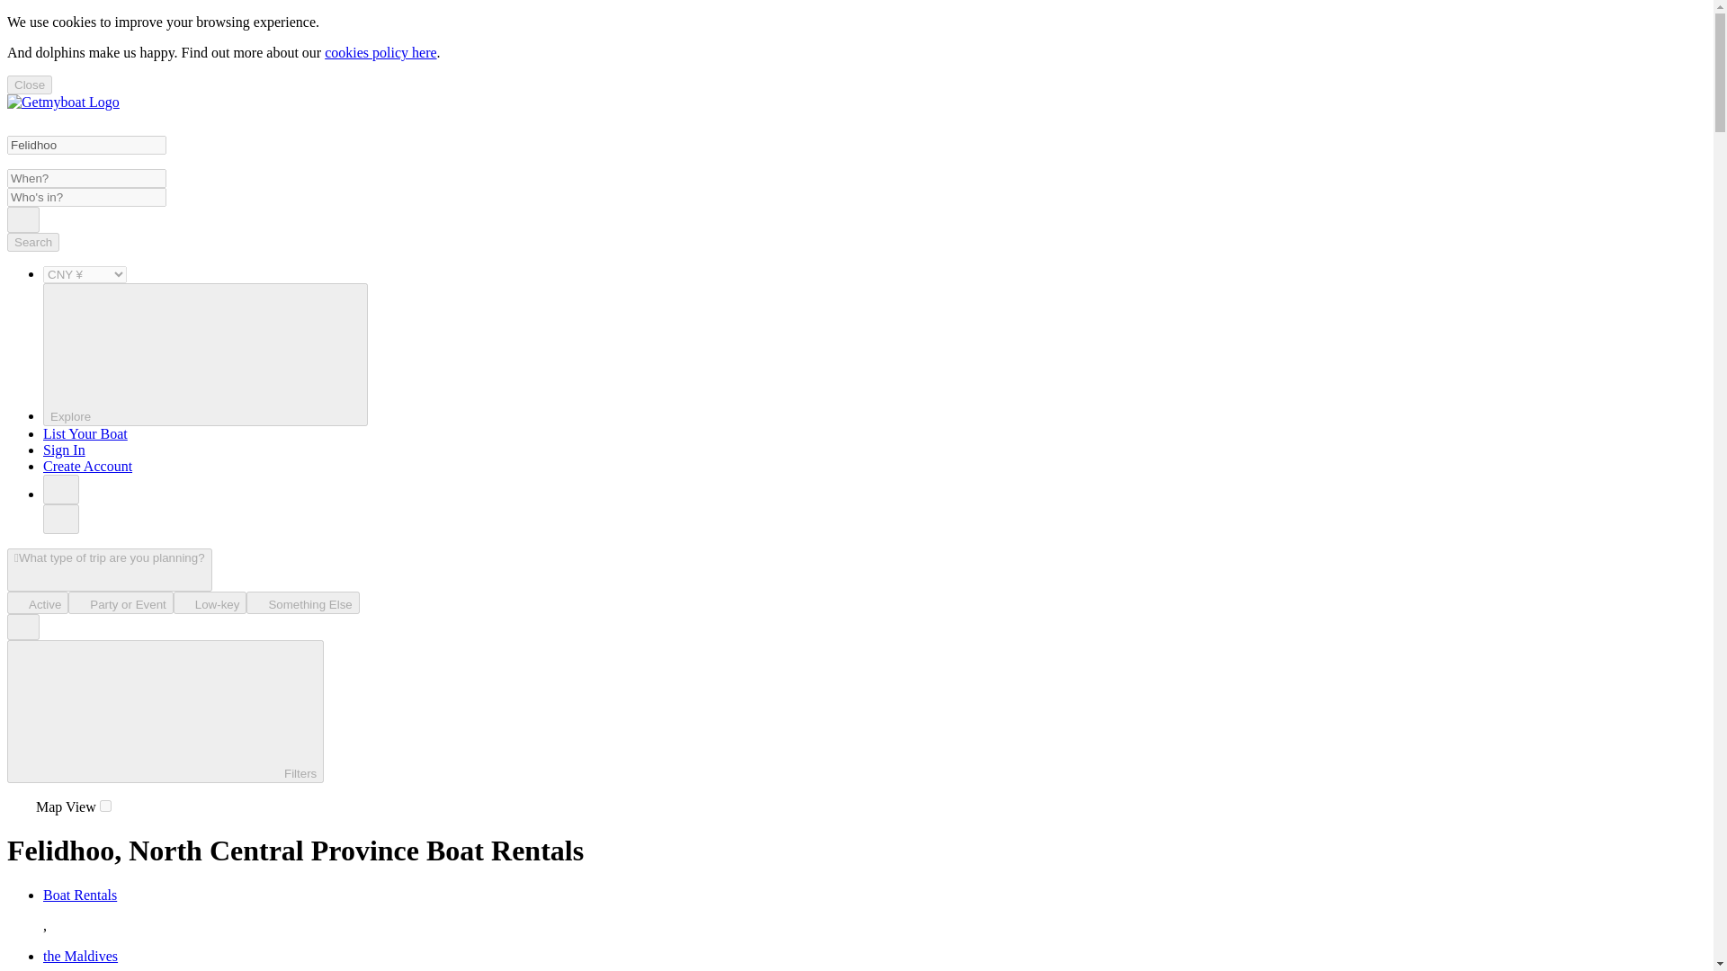 Image resolution: width=1727 pixels, height=971 pixels. What do you see at coordinates (166, 710) in the screenshot?
I see `Filters` at bounding box center [166, 710].